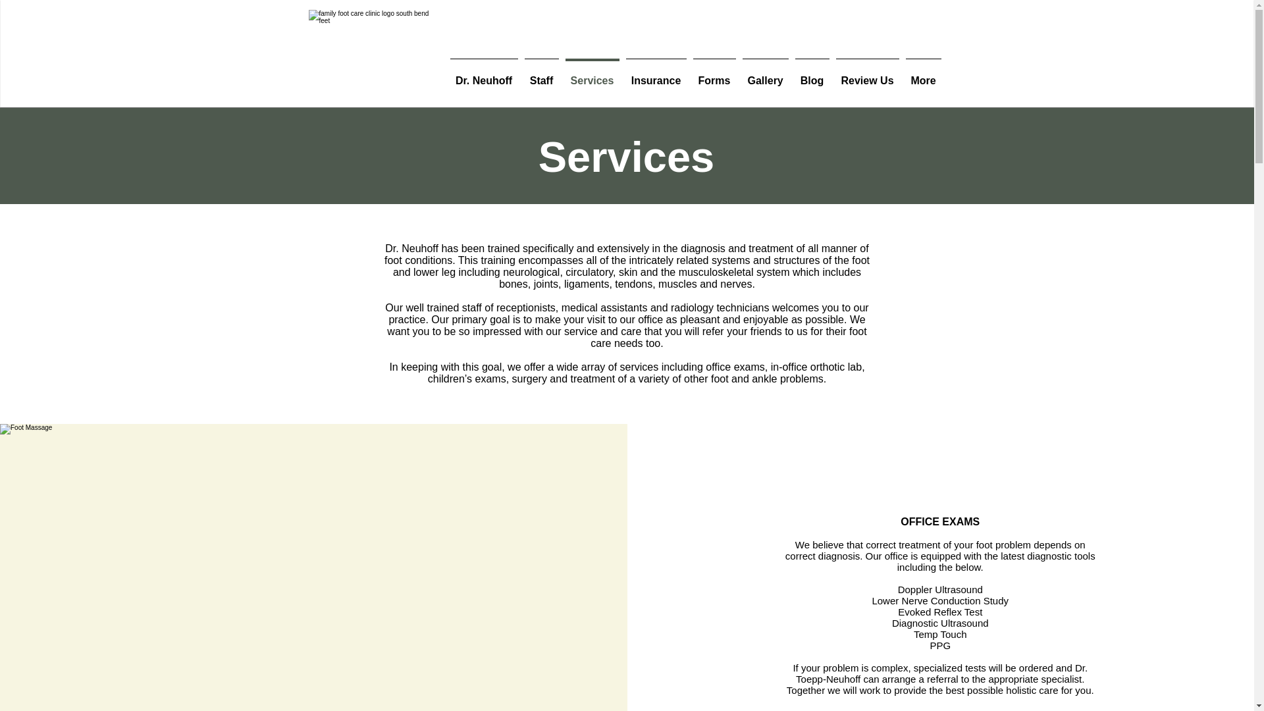 The image size is (1264, 711). What do you see at coordinates (483, 75) in the screenshot?
I see `Dr. Neuhoff` at bounding box center [483, 75].